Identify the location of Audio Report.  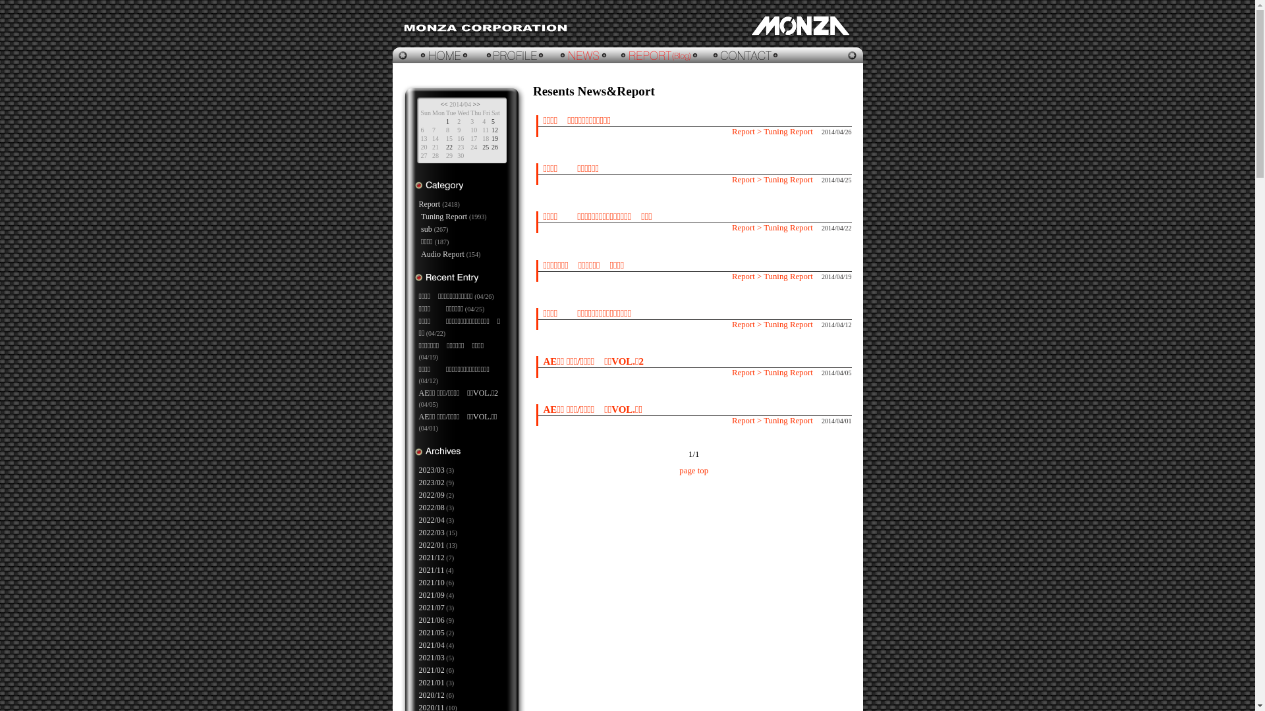
(443, 254).